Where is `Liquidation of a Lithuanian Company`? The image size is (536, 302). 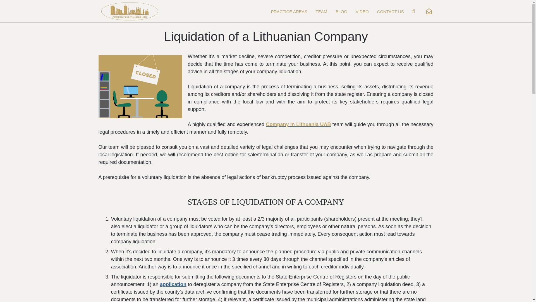
Liquidation of a Lithuanian Company is located at coordinates (140, 86).